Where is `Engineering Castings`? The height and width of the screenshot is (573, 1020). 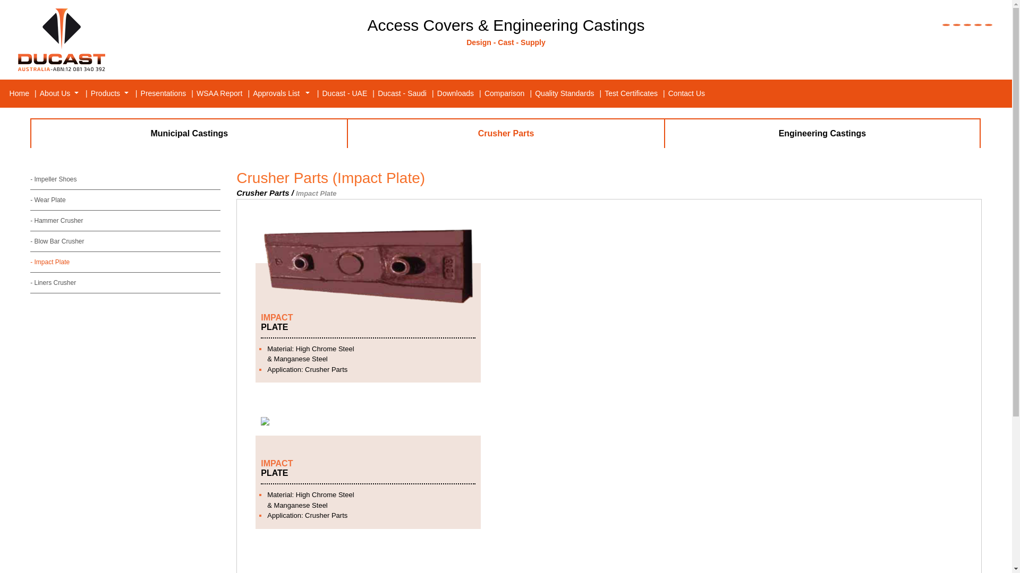 Engineering Castings is located at coordinates (822, 134).